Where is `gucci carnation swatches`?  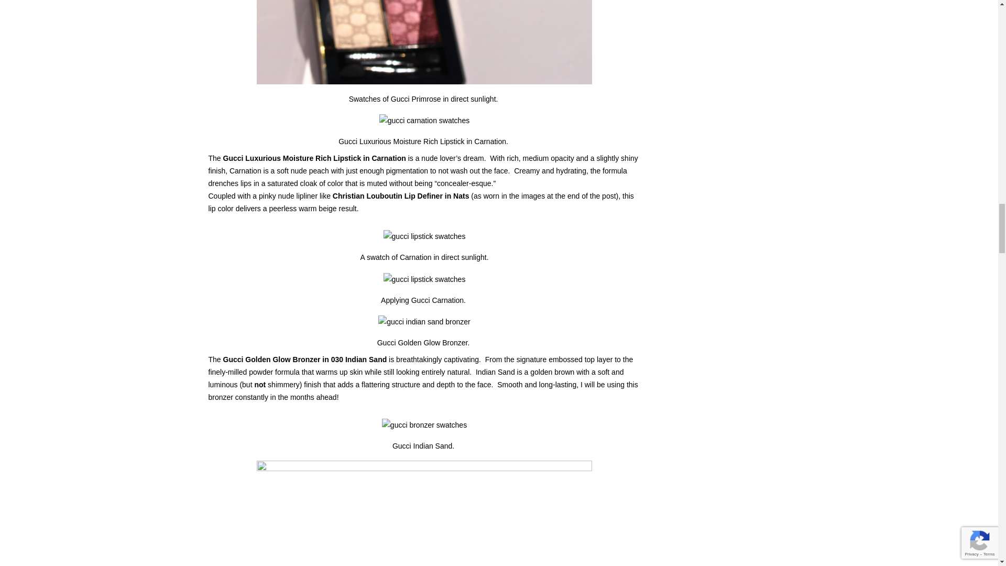
gucci carnation swatches is located at coordinates (424, 279).